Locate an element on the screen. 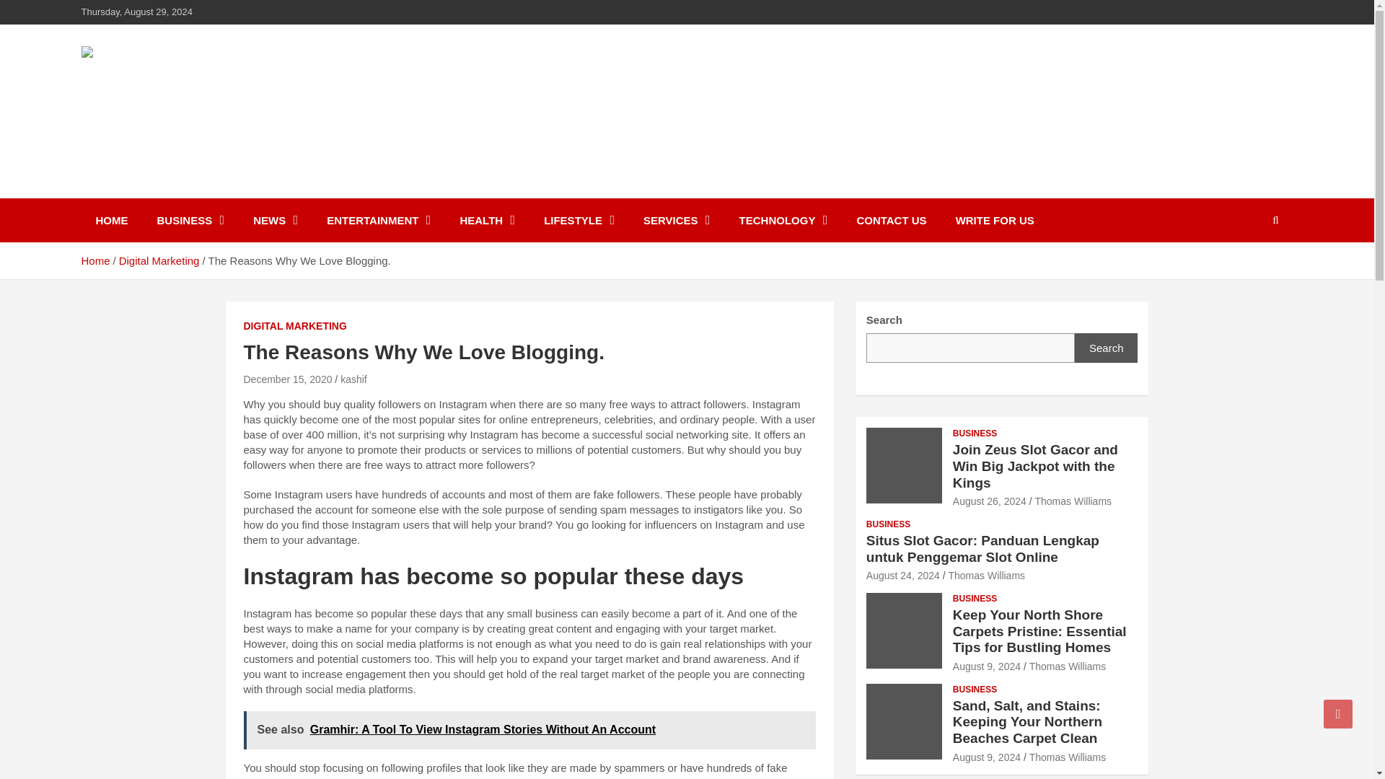  BUSINESS is located at coordinates (190, 220).